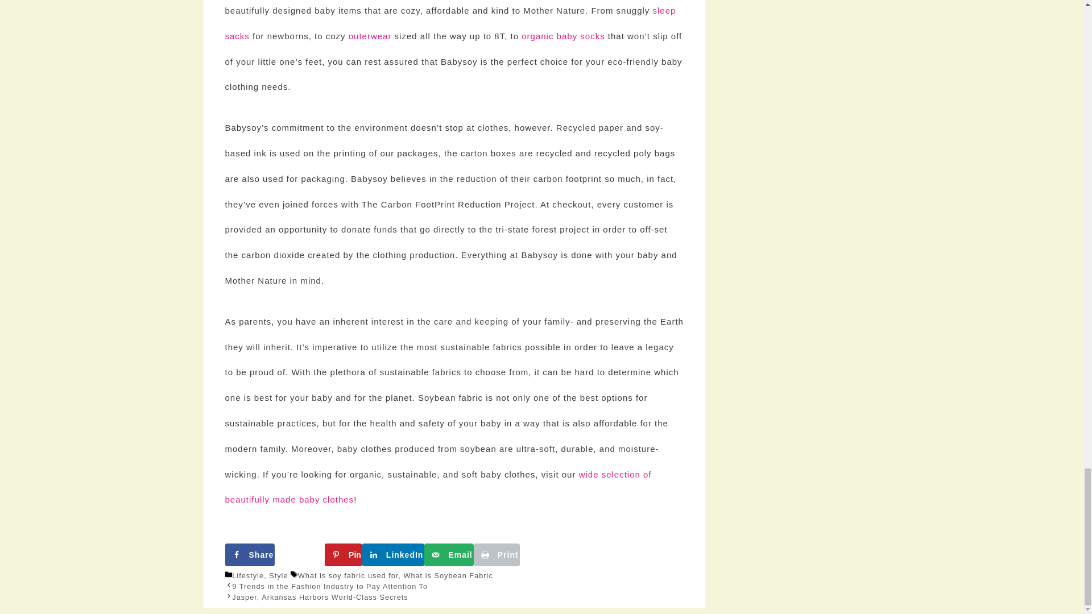 The image size is (1092, 614). Describe the element at coordinates (394, 554) in the screenshot. I see `Share on LinkedIn` at that location.